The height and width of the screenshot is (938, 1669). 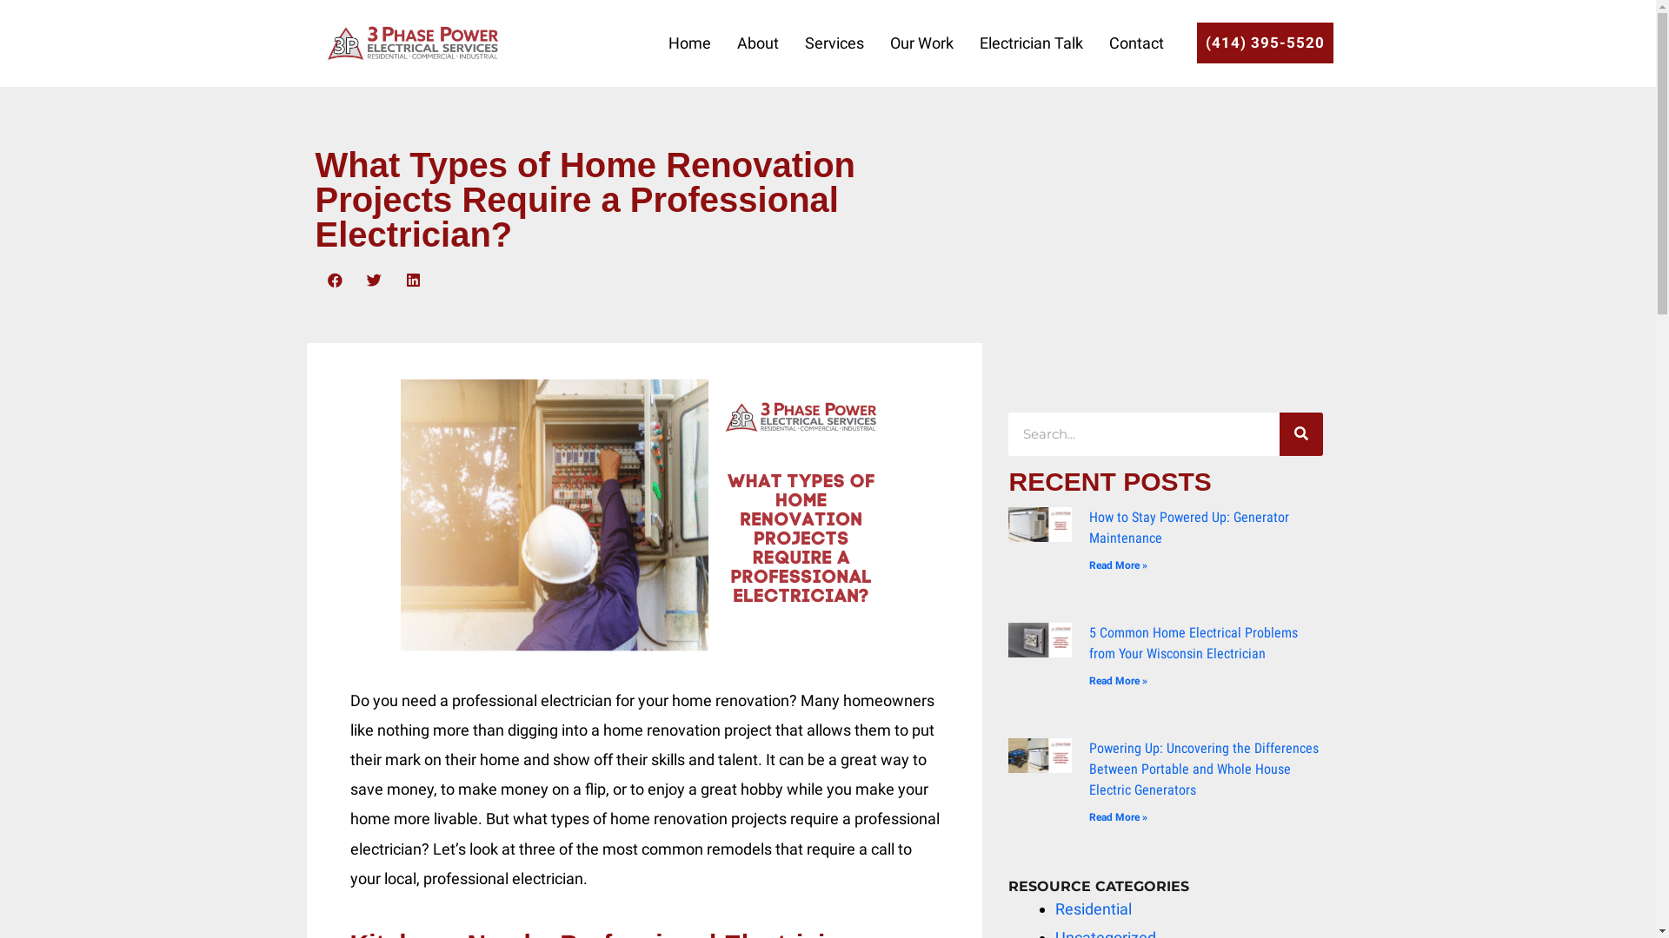 I want to click on Residential, so click(x=1094, y=908).